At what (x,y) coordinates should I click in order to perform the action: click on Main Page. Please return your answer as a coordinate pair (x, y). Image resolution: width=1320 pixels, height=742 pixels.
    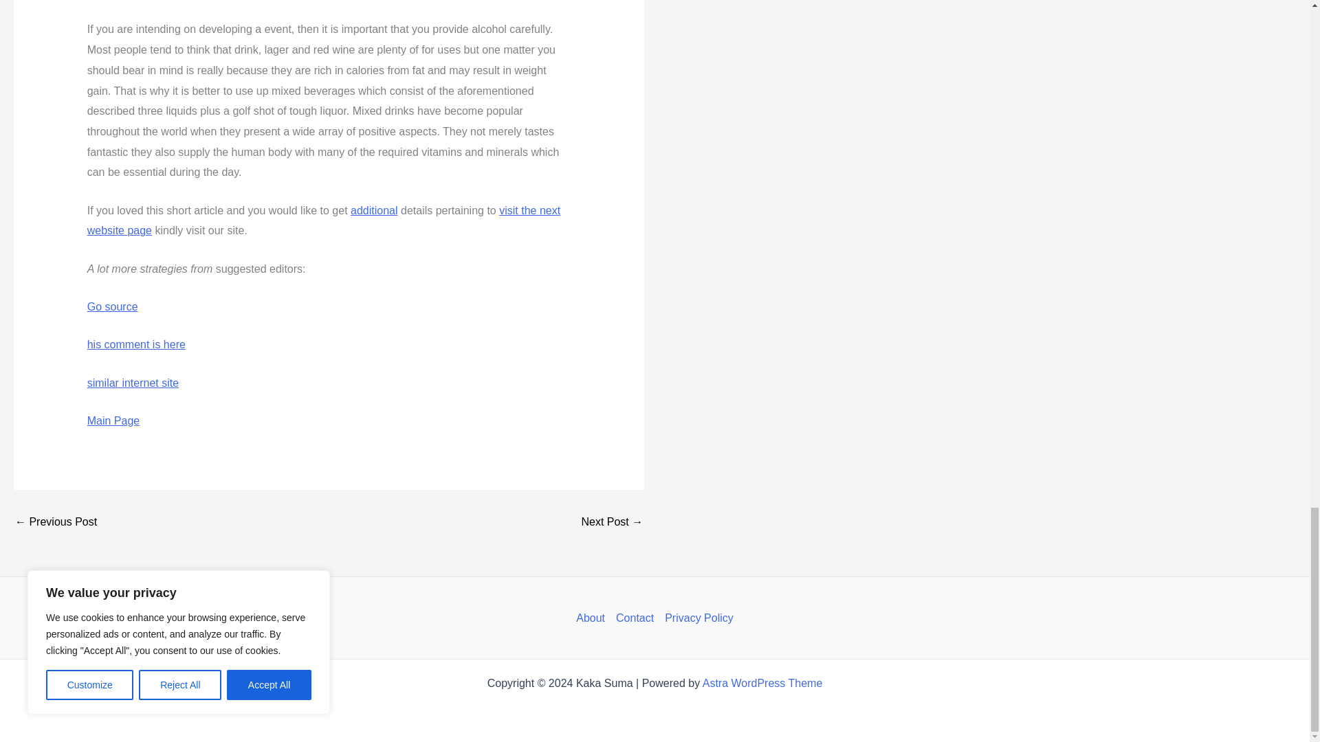
    Looking at the image, I should click on (113, 420).